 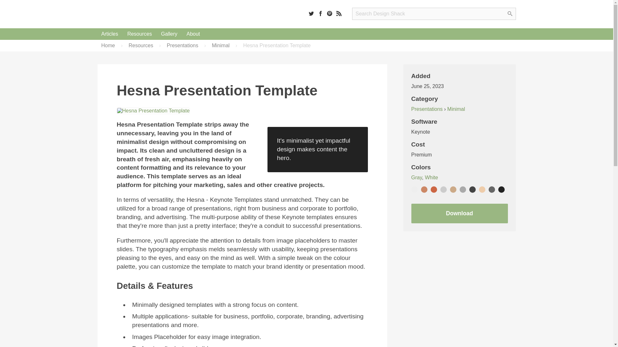 What do you see at coordinates (321, 13) in the screenshot?
I see `Facebook` at bounding box center [321, 13].